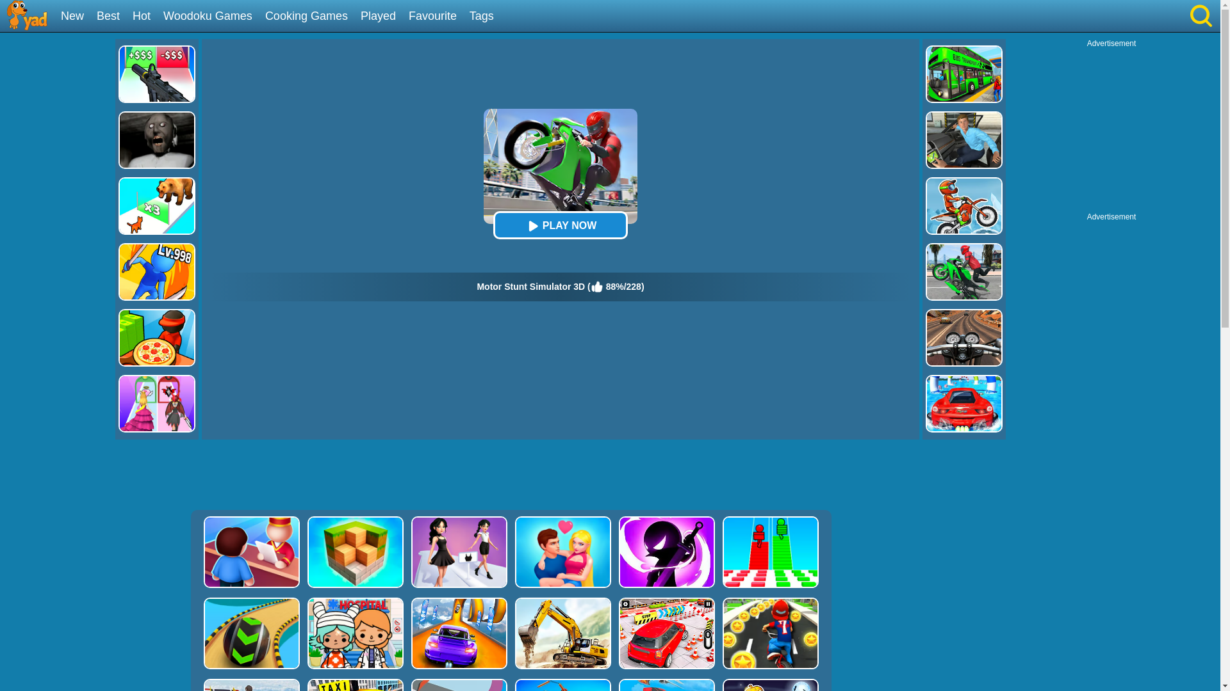  I want to click on Played, so click(383, 17).